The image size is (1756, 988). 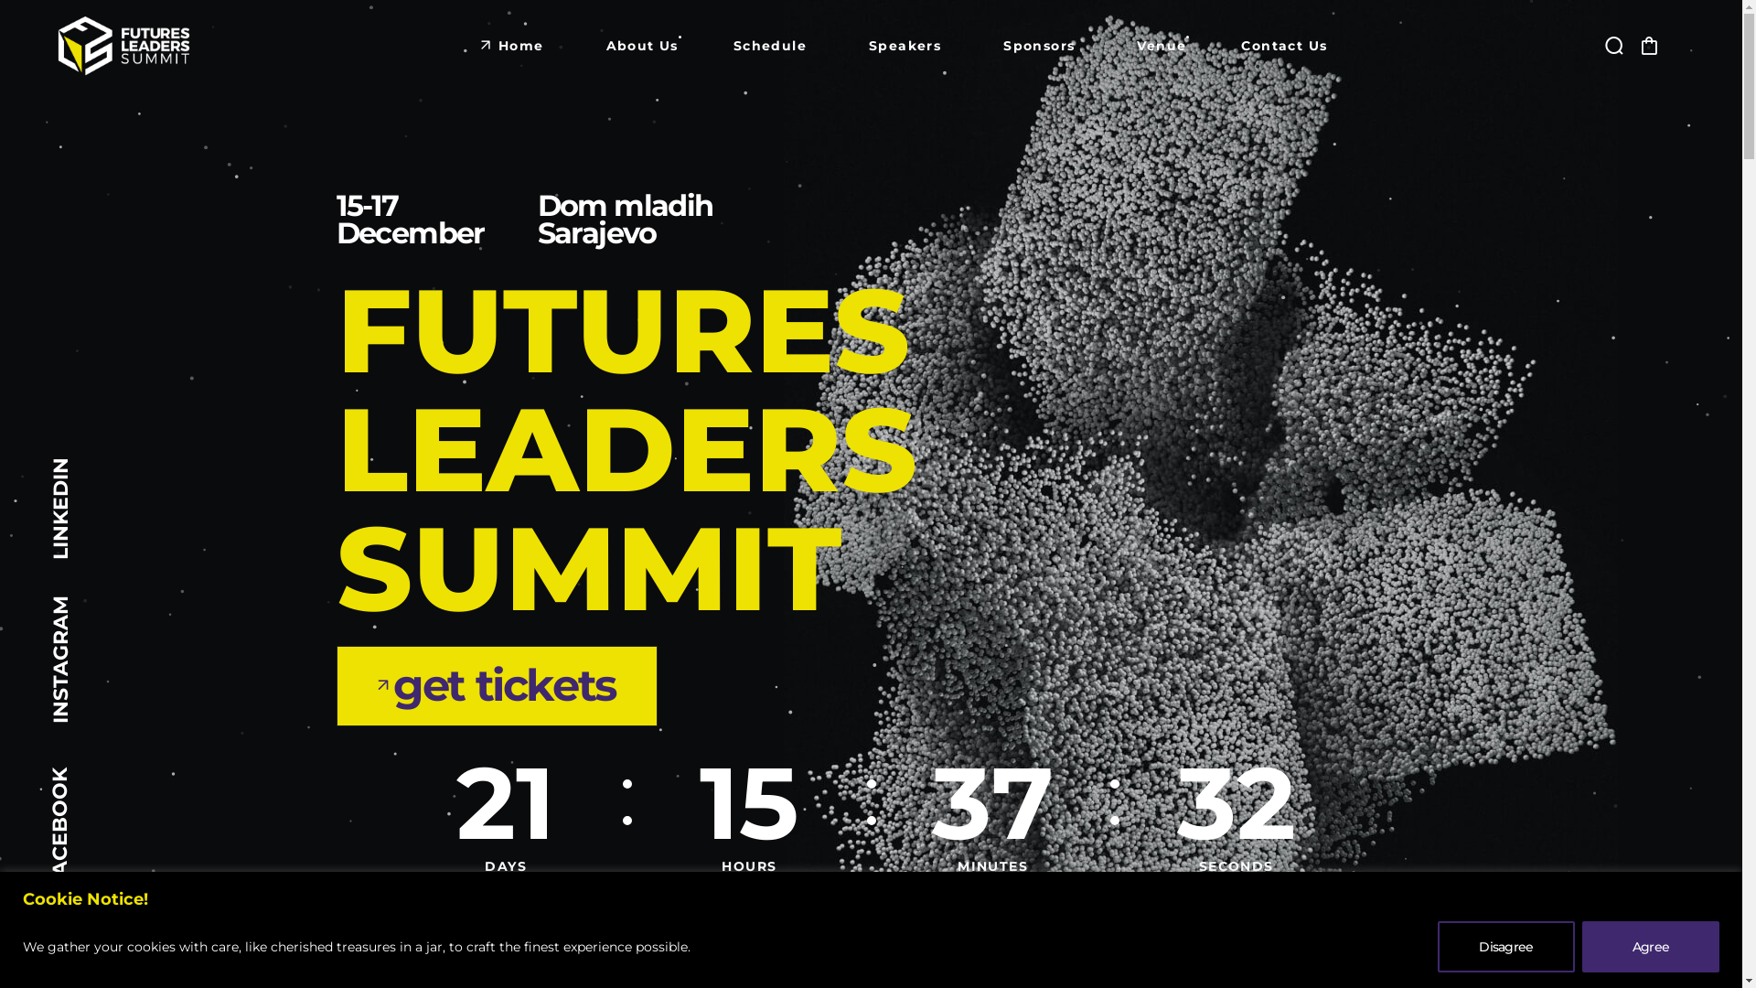 I want to click on Schedule, so click(x=770, y=46).